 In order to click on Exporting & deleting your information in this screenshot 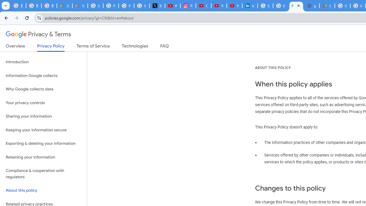, I will do `click(43, 144)`.